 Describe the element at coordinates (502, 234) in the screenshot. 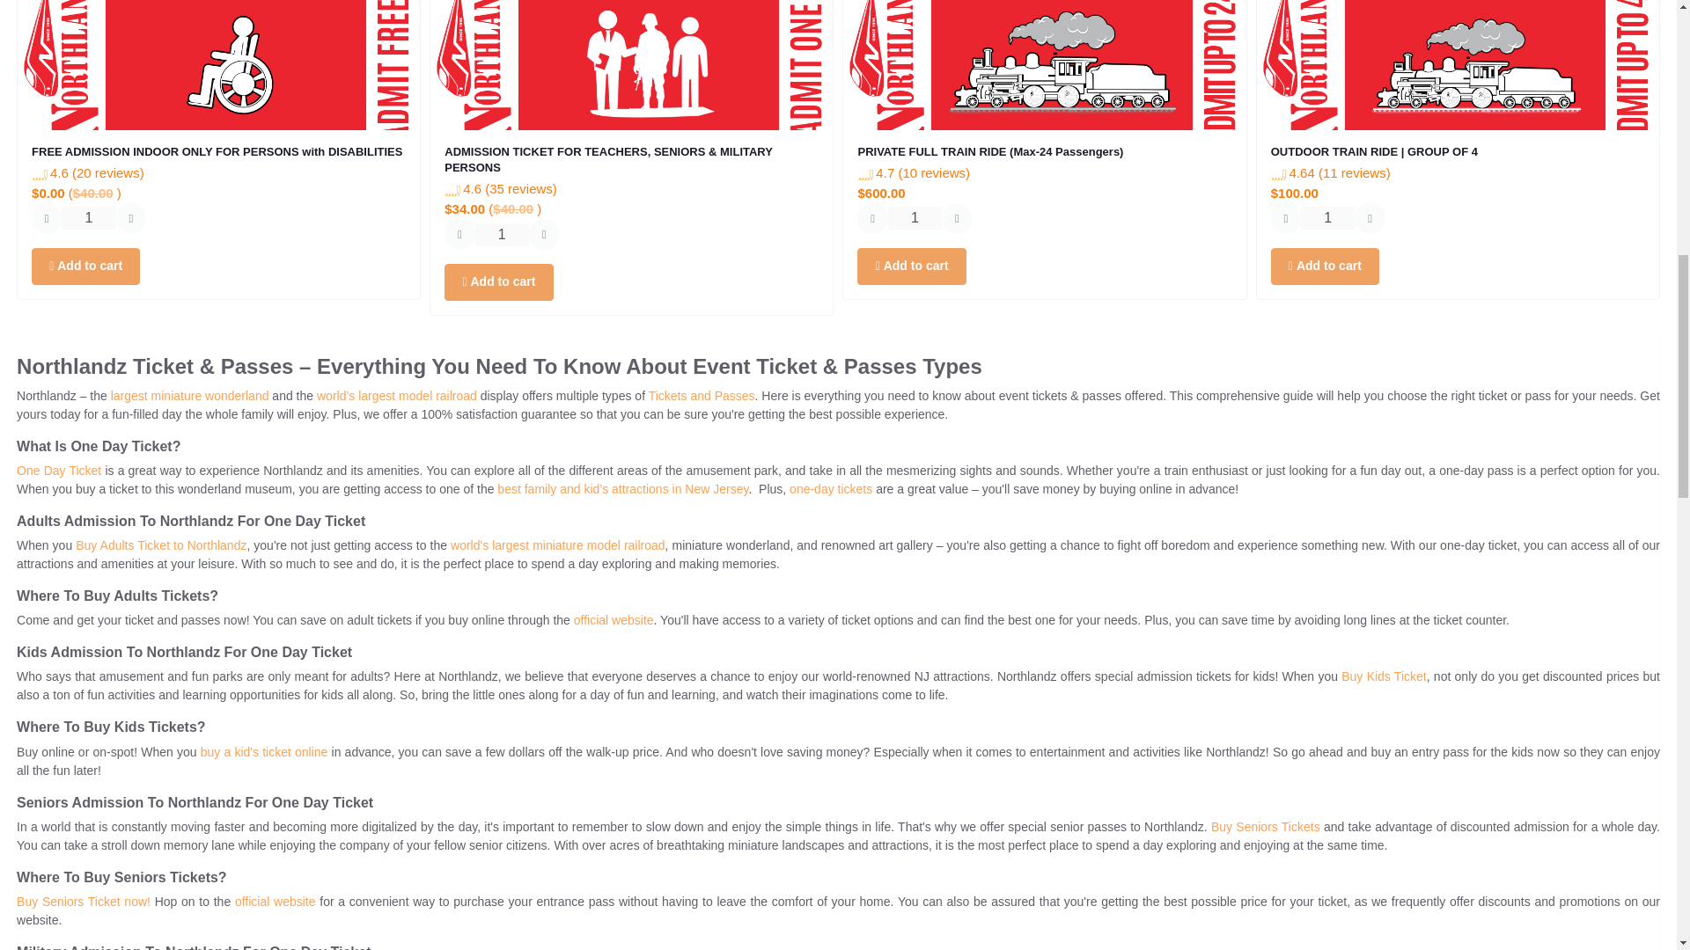

I see `1` at that location.